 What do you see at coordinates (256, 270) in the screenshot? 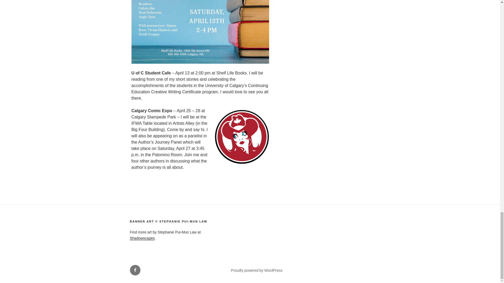
I see `Proudly powered by WordPress` at bounding box center [256, 270].